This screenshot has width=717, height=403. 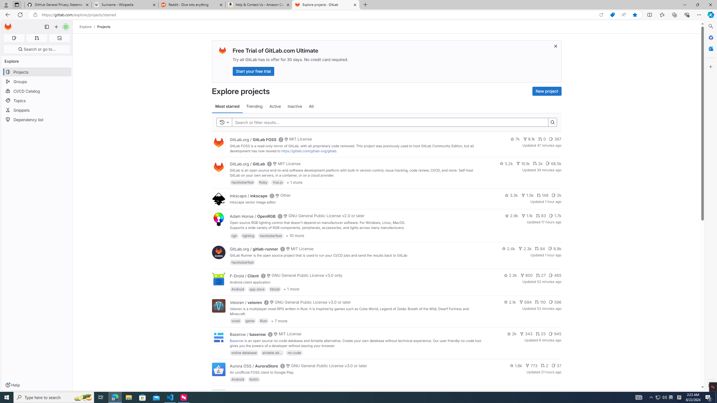 What do you see at coordinates (89, 27) in the screenshot?
I see `Explore/` at bounding box center [89, 27].